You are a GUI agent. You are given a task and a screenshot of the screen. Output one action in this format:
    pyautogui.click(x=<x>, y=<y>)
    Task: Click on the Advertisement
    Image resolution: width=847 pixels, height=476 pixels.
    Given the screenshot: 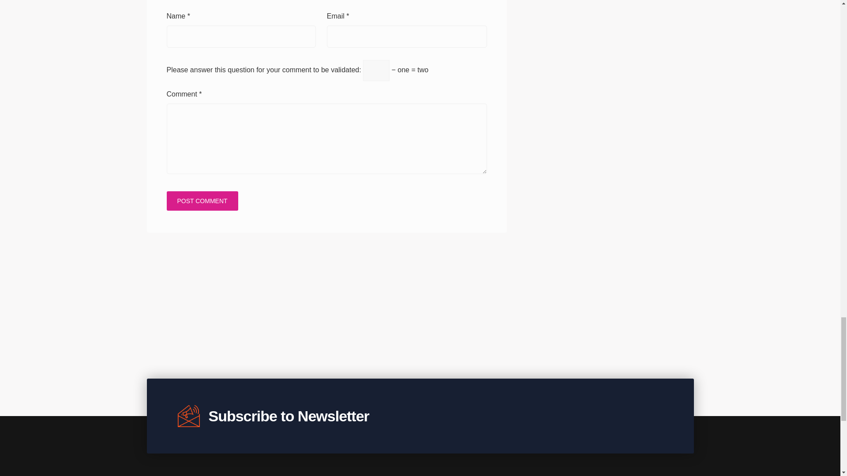 What is the action you would take?
    pyautogui.click(x=328, y=257)
    